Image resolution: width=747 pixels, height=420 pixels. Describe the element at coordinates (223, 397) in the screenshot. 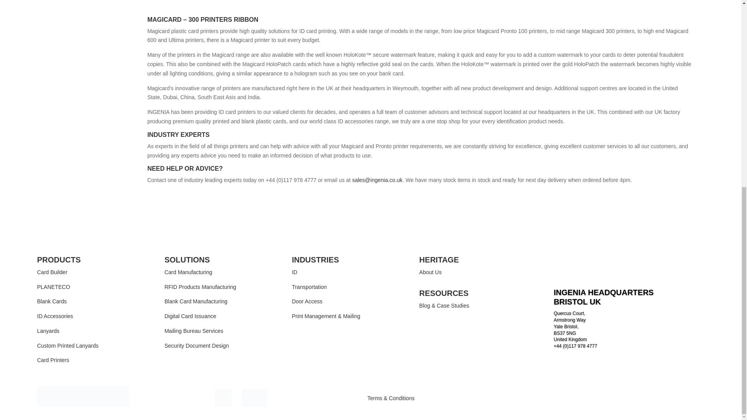

I see `LinkedIn-Logo-300x300` at that location.